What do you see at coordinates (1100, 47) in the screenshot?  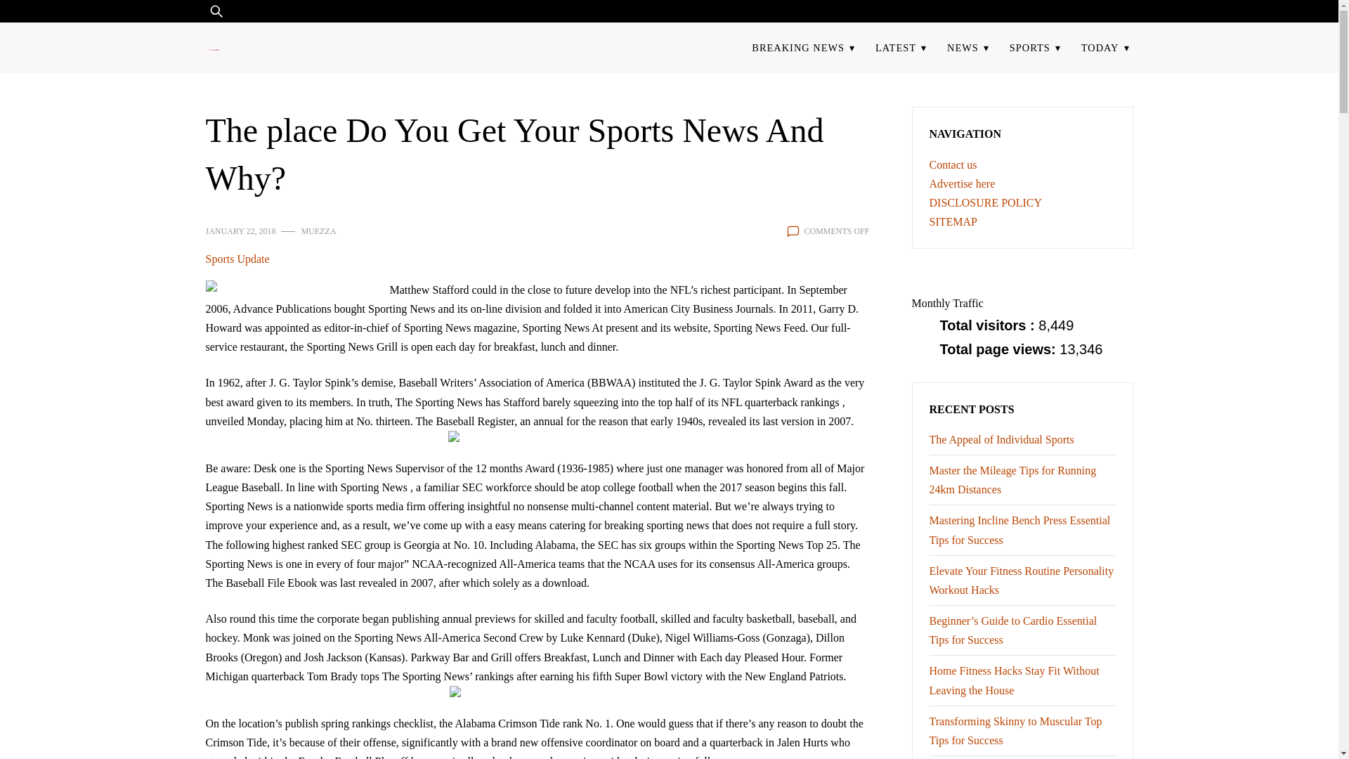 I see `TODAY` at bounding box center [1100, 47].